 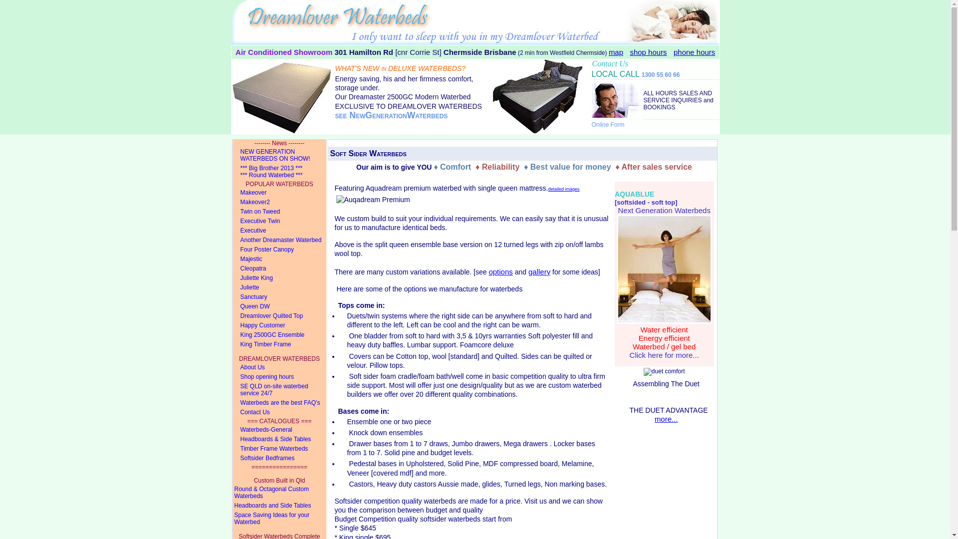 What do you see at coordinates (608, 125) in the screenshot?
I see `Online Form` at bounding box center [608, 125].